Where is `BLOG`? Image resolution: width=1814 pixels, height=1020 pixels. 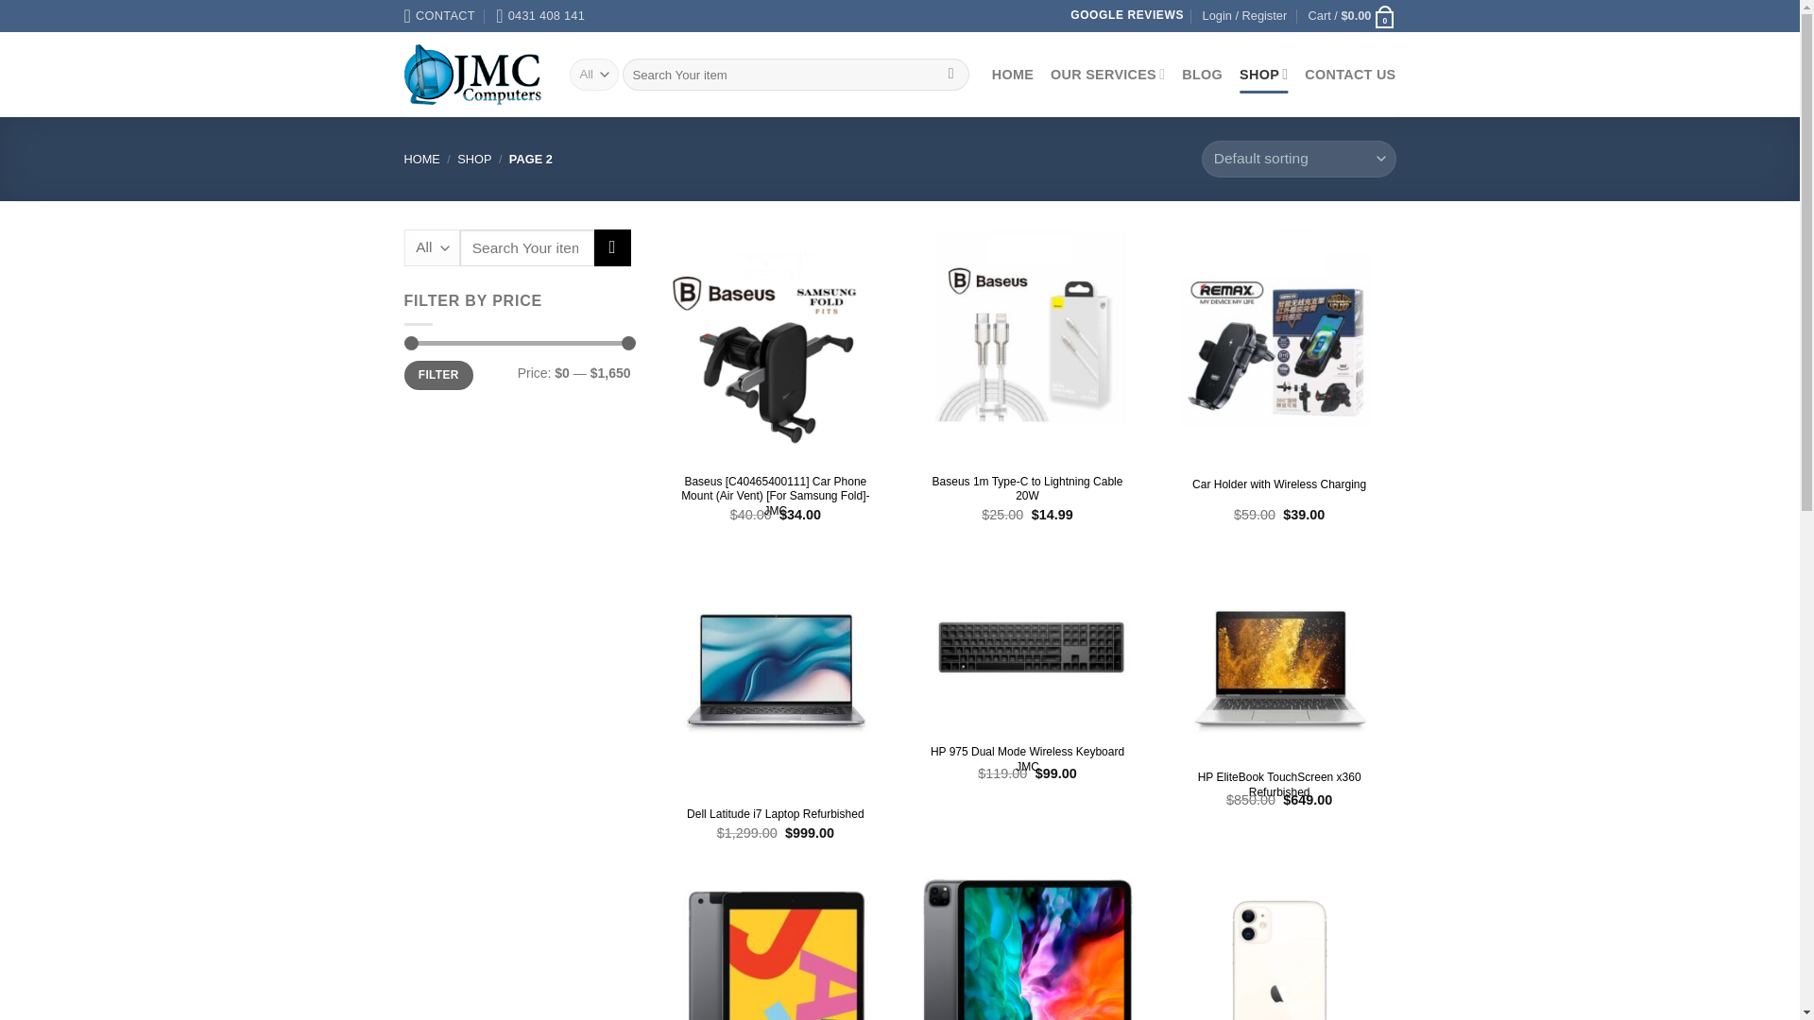 BLOG is located at coordinates (1202, 74).